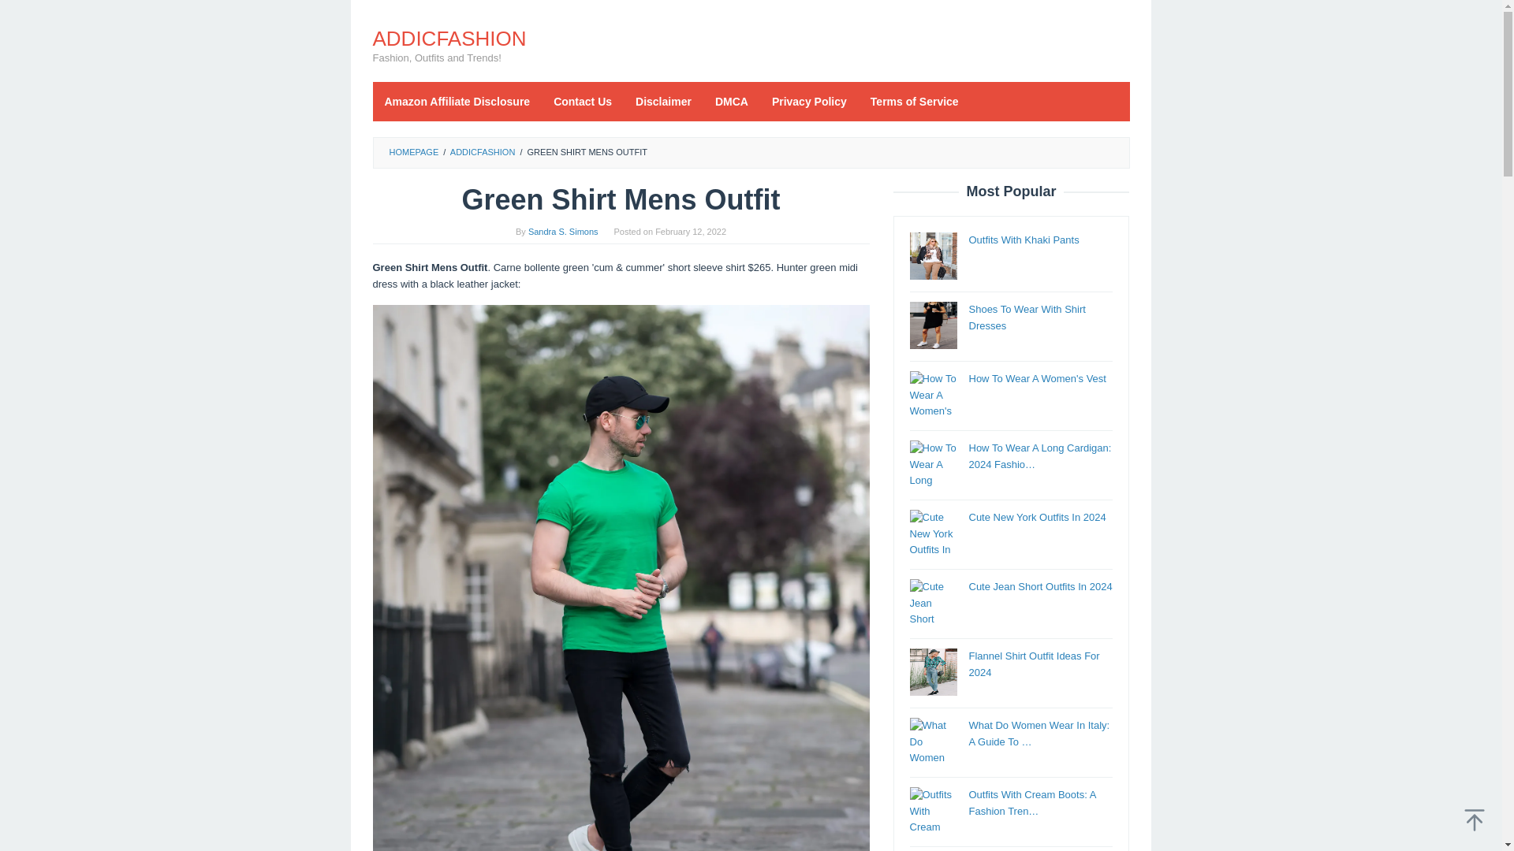 The image size is (1514, 851). Describe the element at coordinates (1036, 378) in the screenshot. I see `How To Wear A Women's Vest` at that location.